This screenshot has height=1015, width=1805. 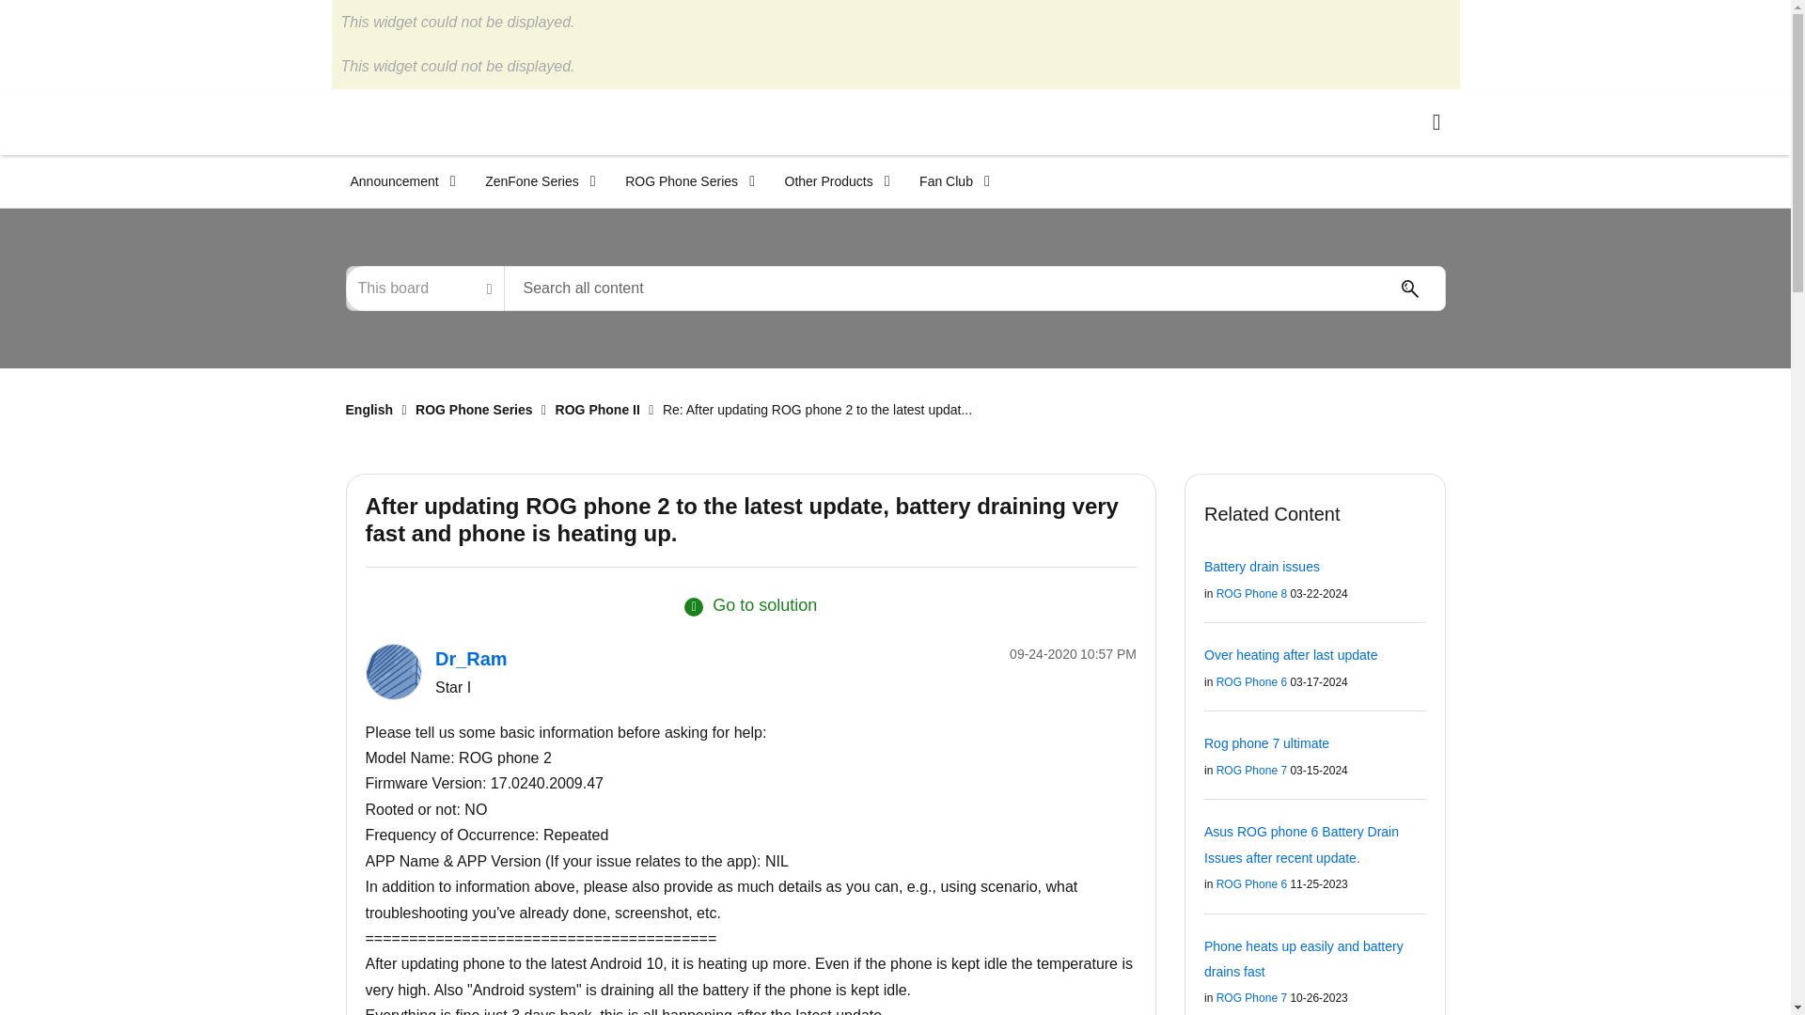 What do you see at coordinates (396, 181) in the screenshot?
I see `Announcement` at bounding box center [396, 181].